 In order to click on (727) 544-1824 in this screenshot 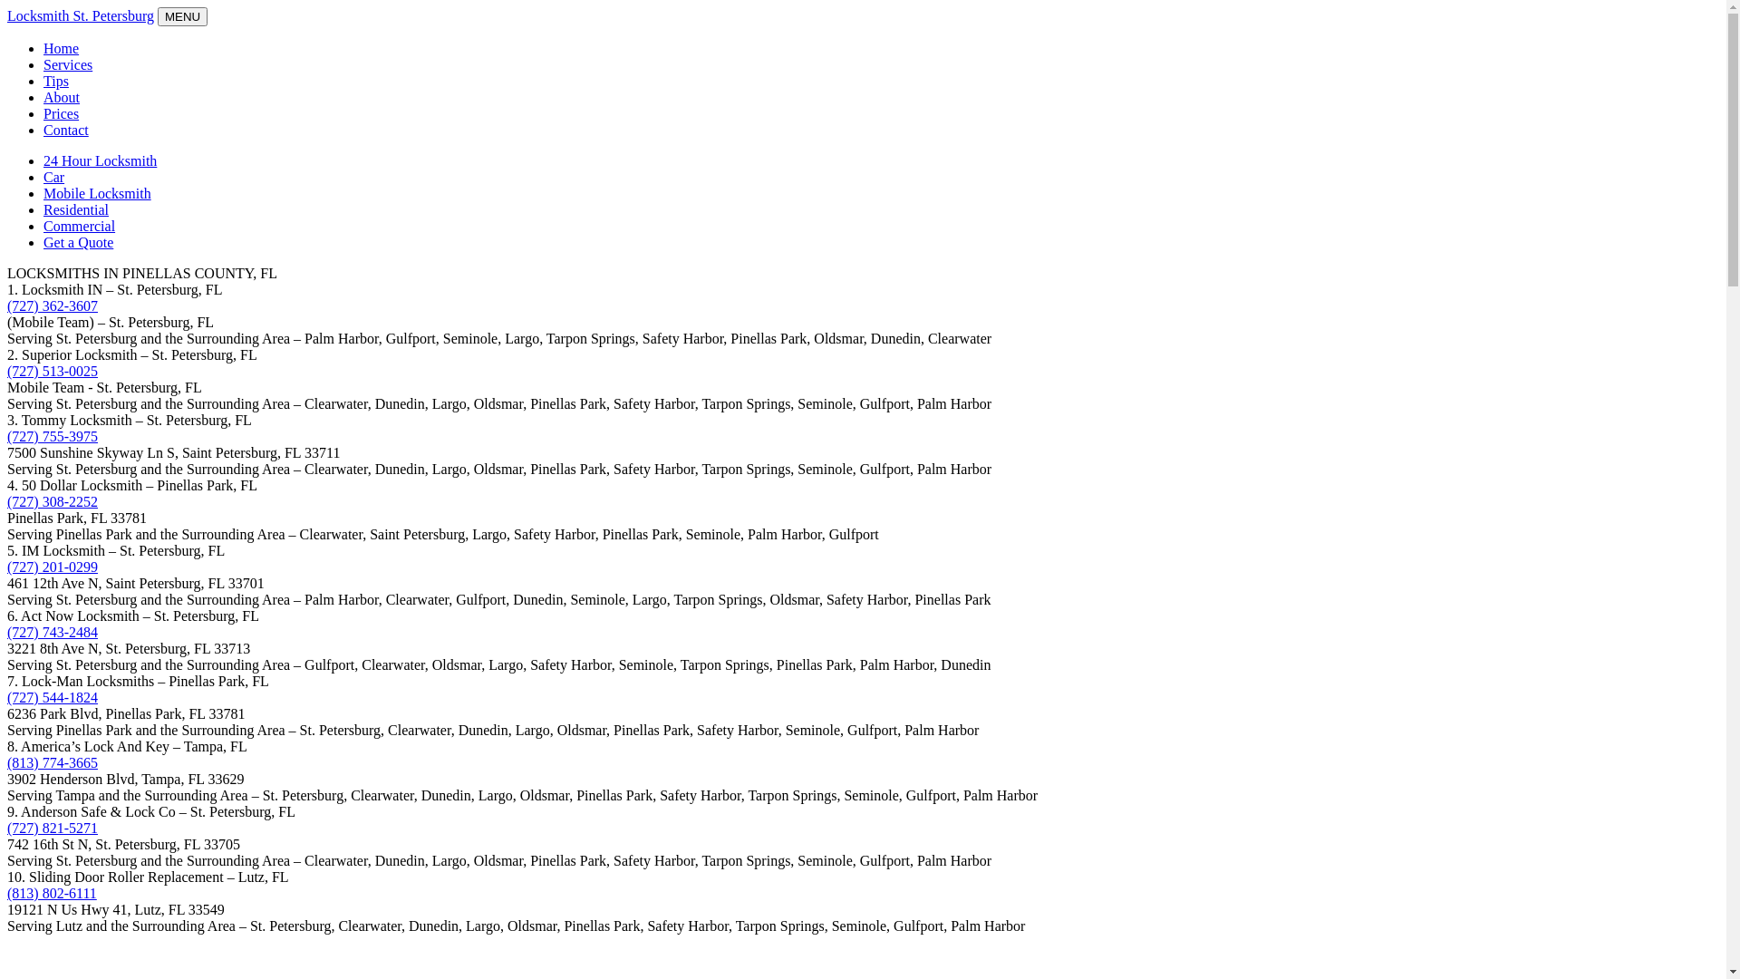, I will do `click(53, 698)`.